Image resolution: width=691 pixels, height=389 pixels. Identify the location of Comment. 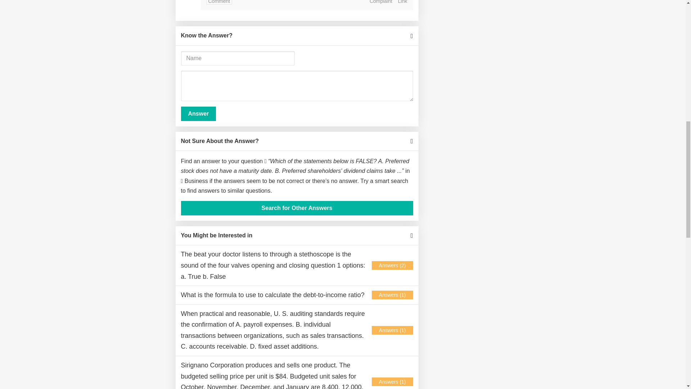
(219, 2).